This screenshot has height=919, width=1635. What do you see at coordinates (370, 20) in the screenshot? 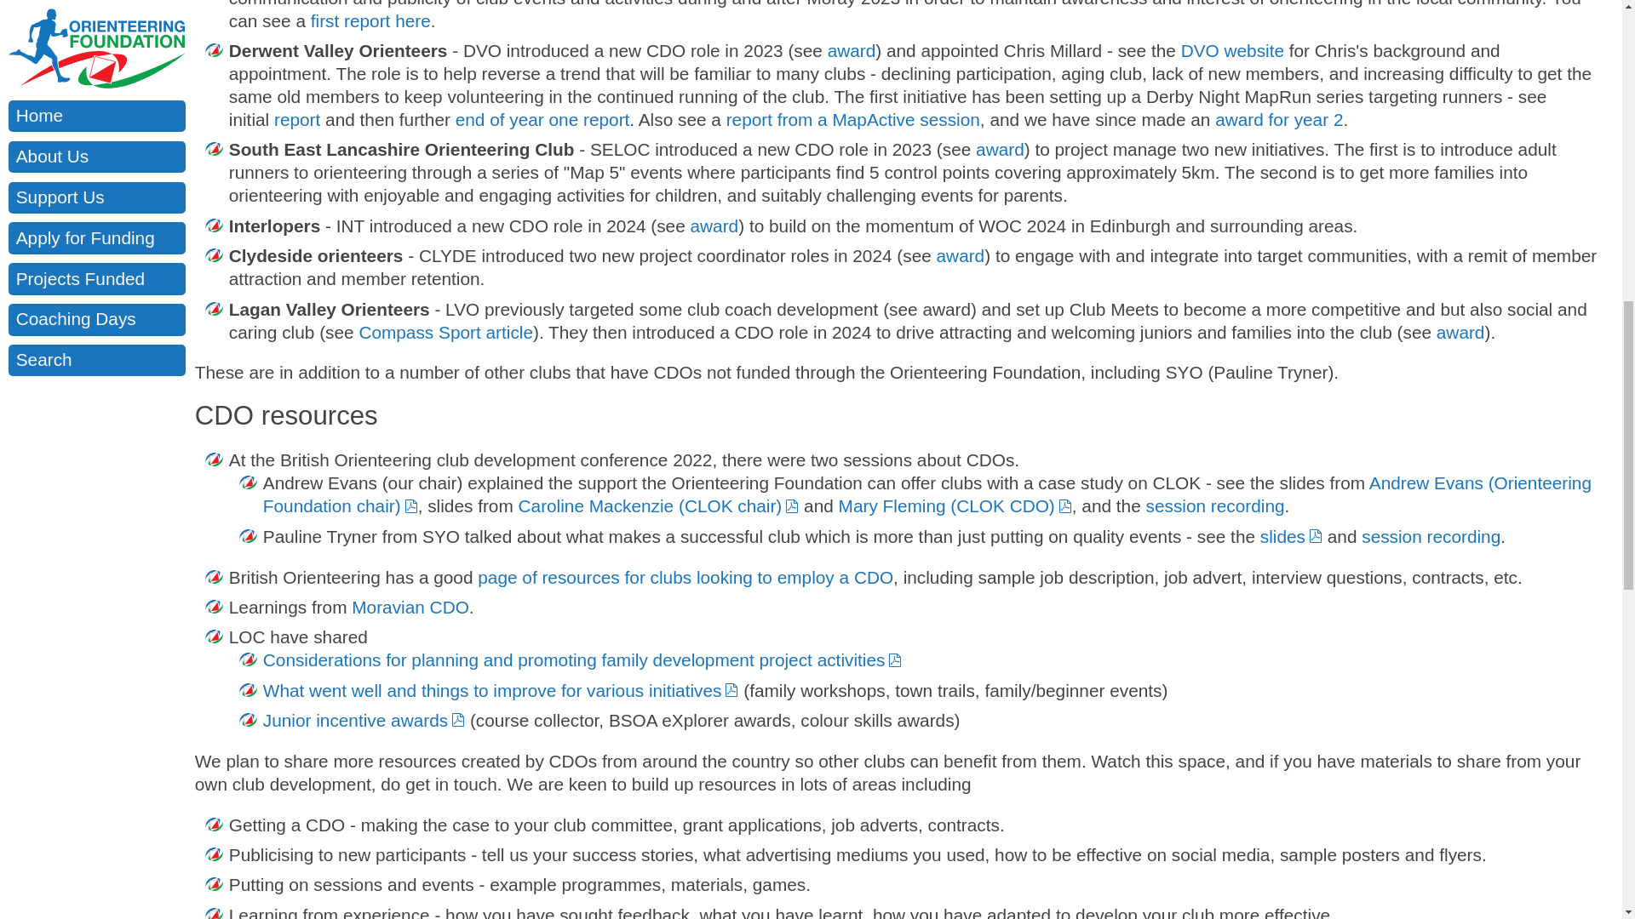
I see `first report here` at bounding box center [370, 20].